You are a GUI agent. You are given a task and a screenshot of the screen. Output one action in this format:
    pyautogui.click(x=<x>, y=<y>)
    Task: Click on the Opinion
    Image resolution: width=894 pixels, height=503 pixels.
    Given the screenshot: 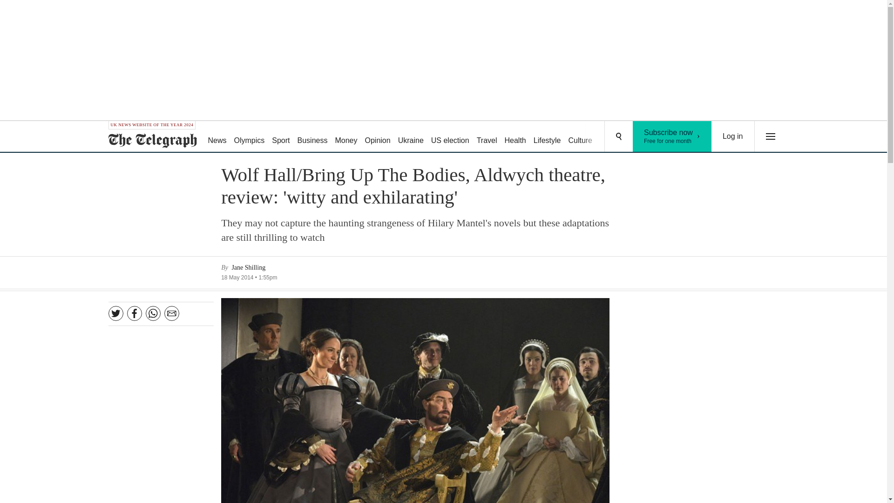 What is the action you would take?
    pyautogui.click(x=548, y=137)
    